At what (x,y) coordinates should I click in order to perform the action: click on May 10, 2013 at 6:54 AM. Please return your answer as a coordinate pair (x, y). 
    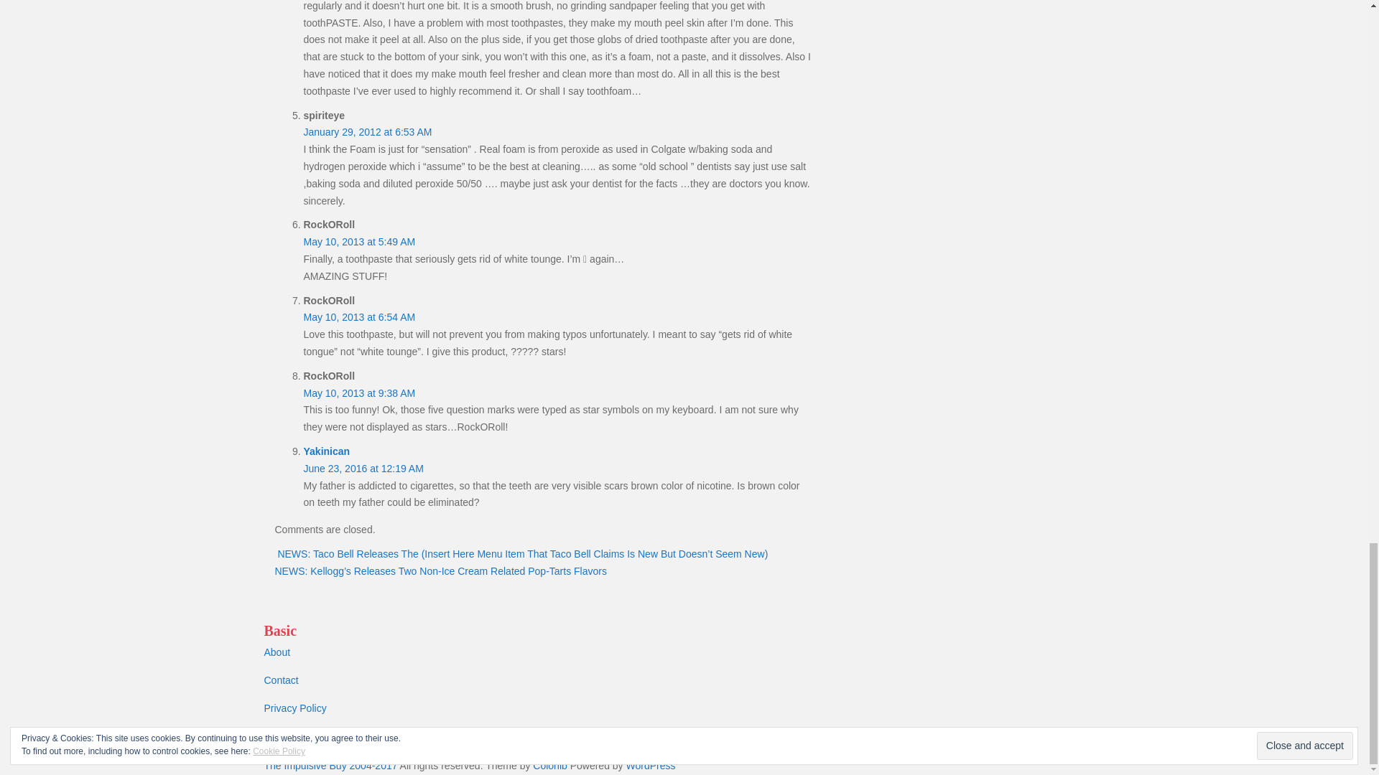
    Looking at the image, I should click on (359, 317).